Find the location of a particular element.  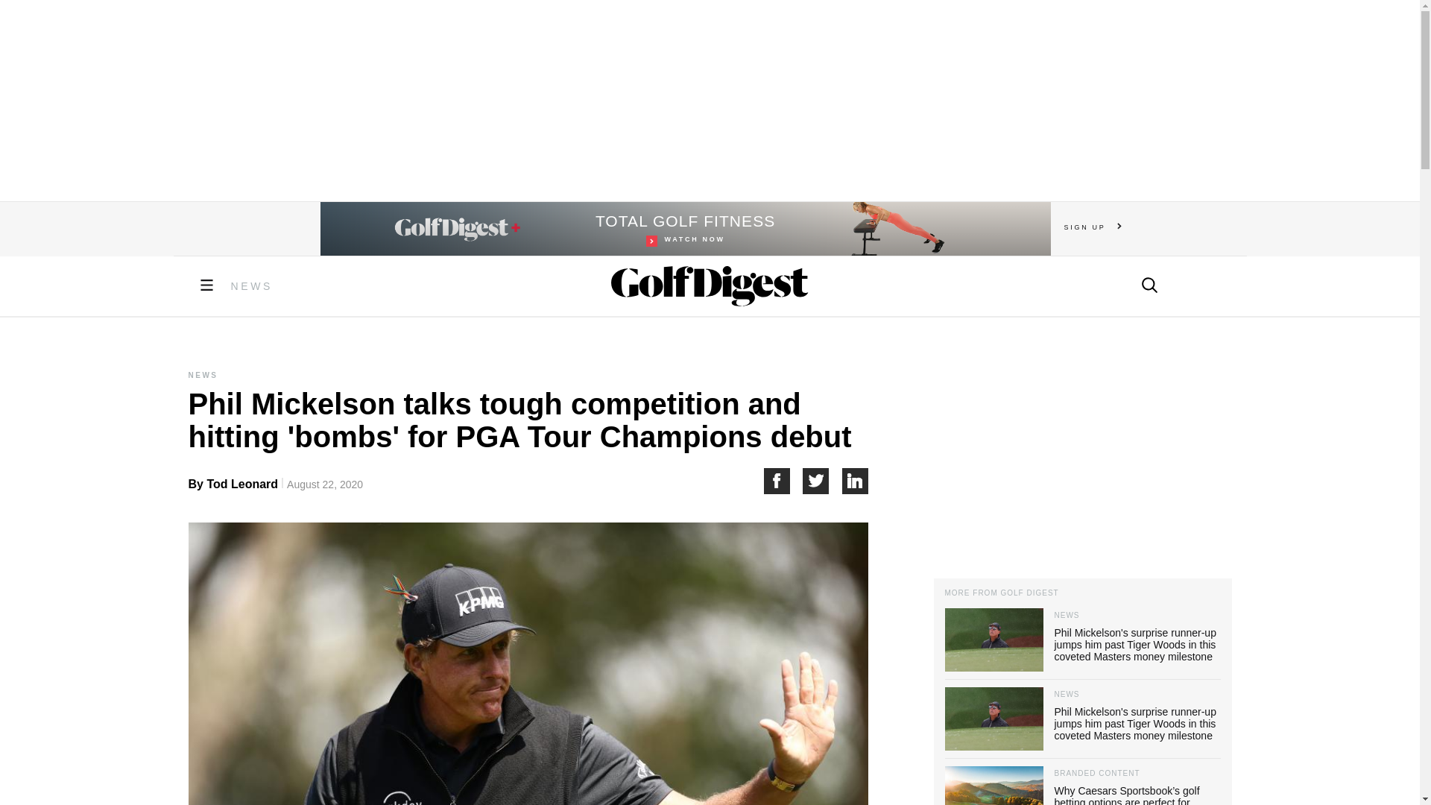

Share on LinkedIn is located at coordinates (856, 481).